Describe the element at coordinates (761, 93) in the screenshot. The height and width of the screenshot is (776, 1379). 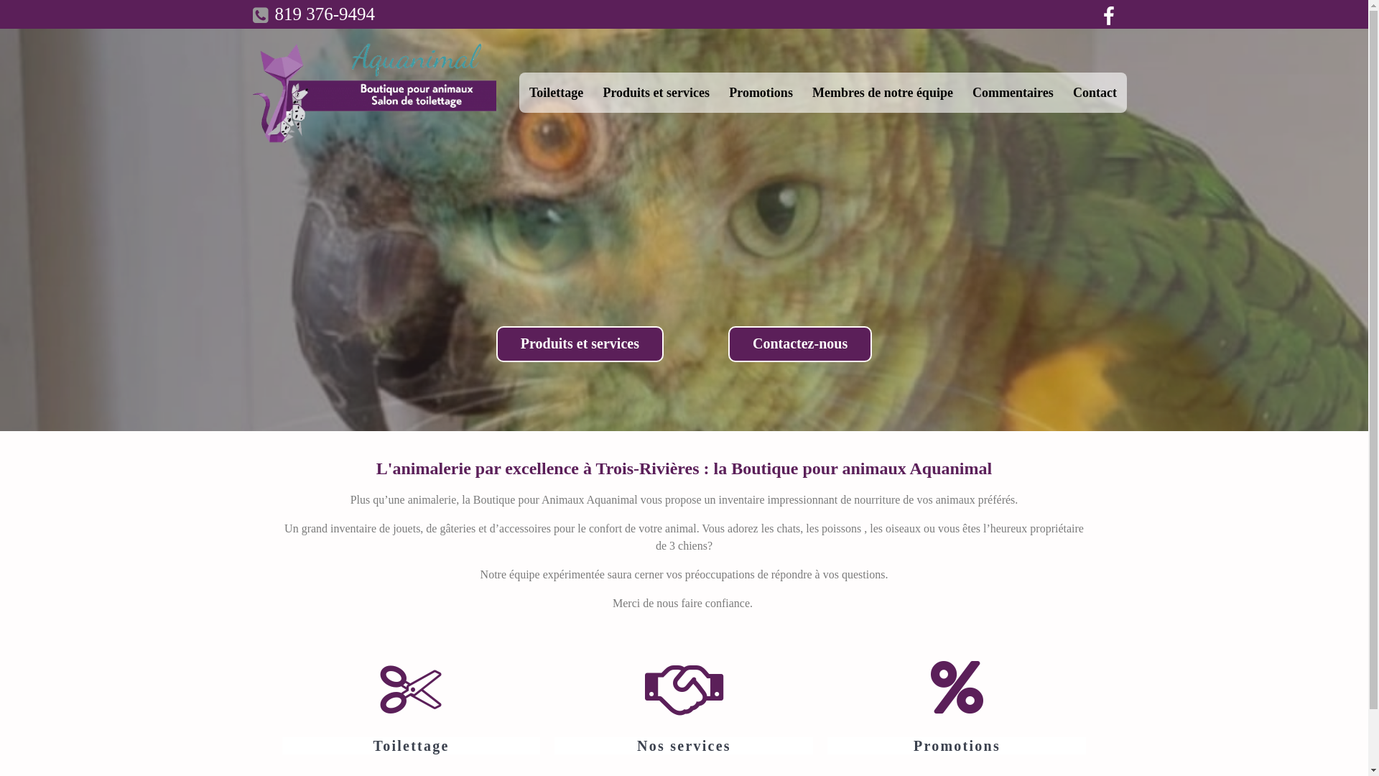
I see `Promotions` at that location.